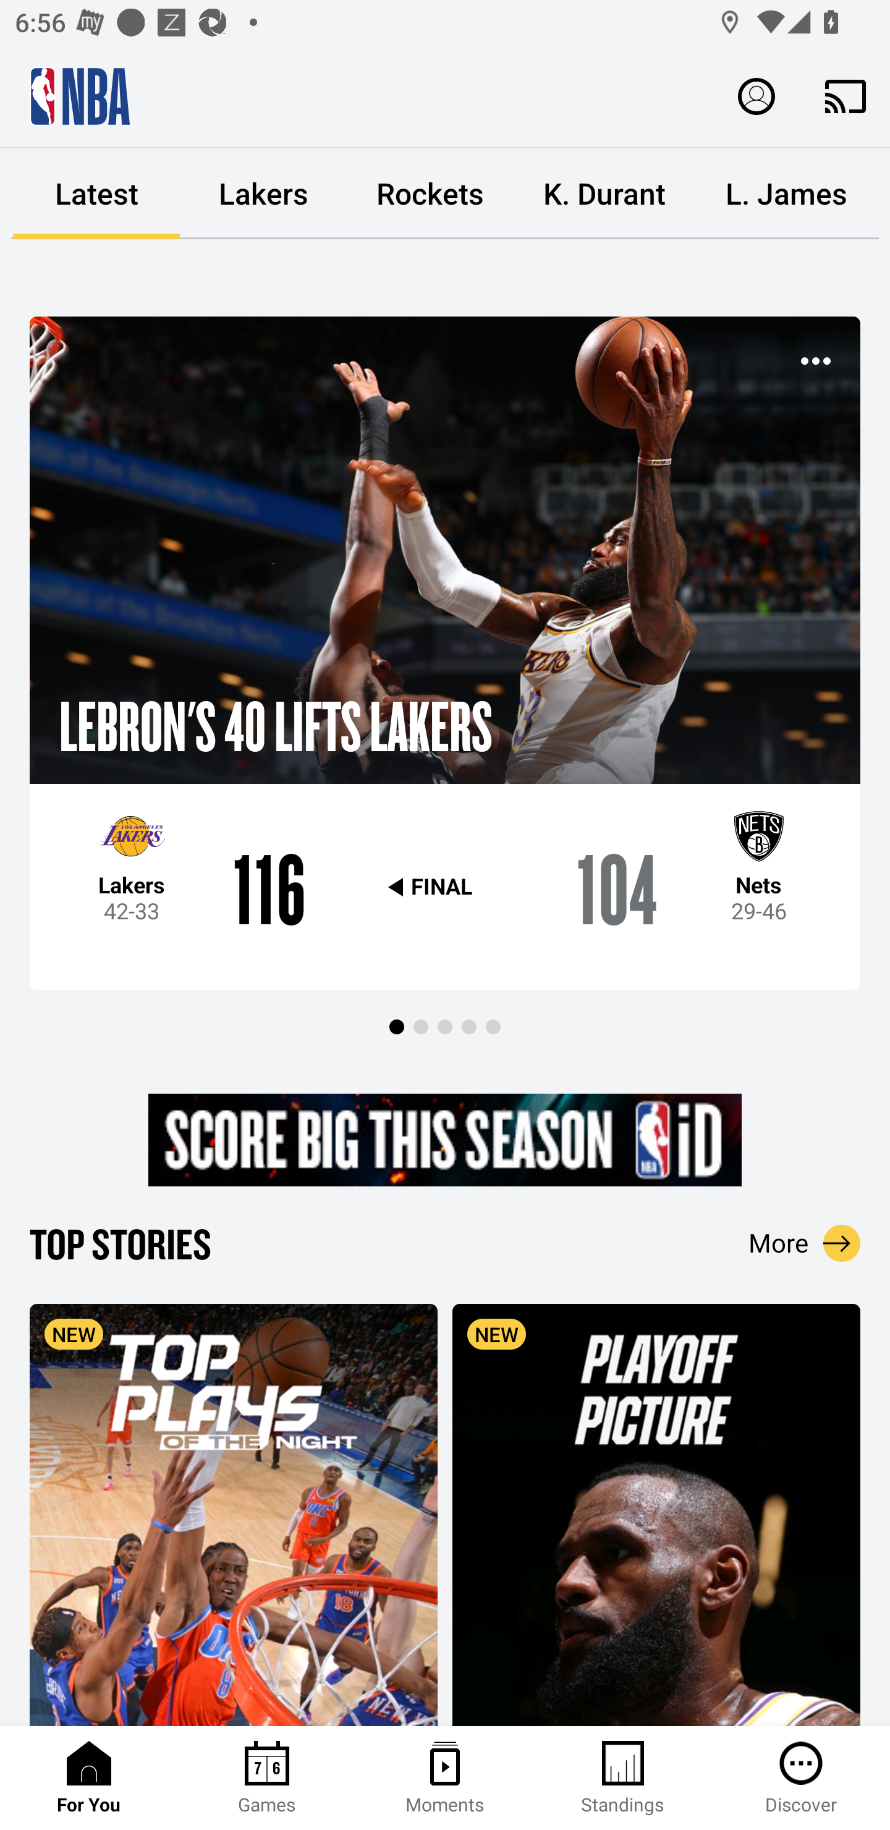 This screenshot has width=890, height=1830. What do you see at coordinates (656, 1514) in the screenshot?
I see `NEW` at bounding box center [656, 1514].